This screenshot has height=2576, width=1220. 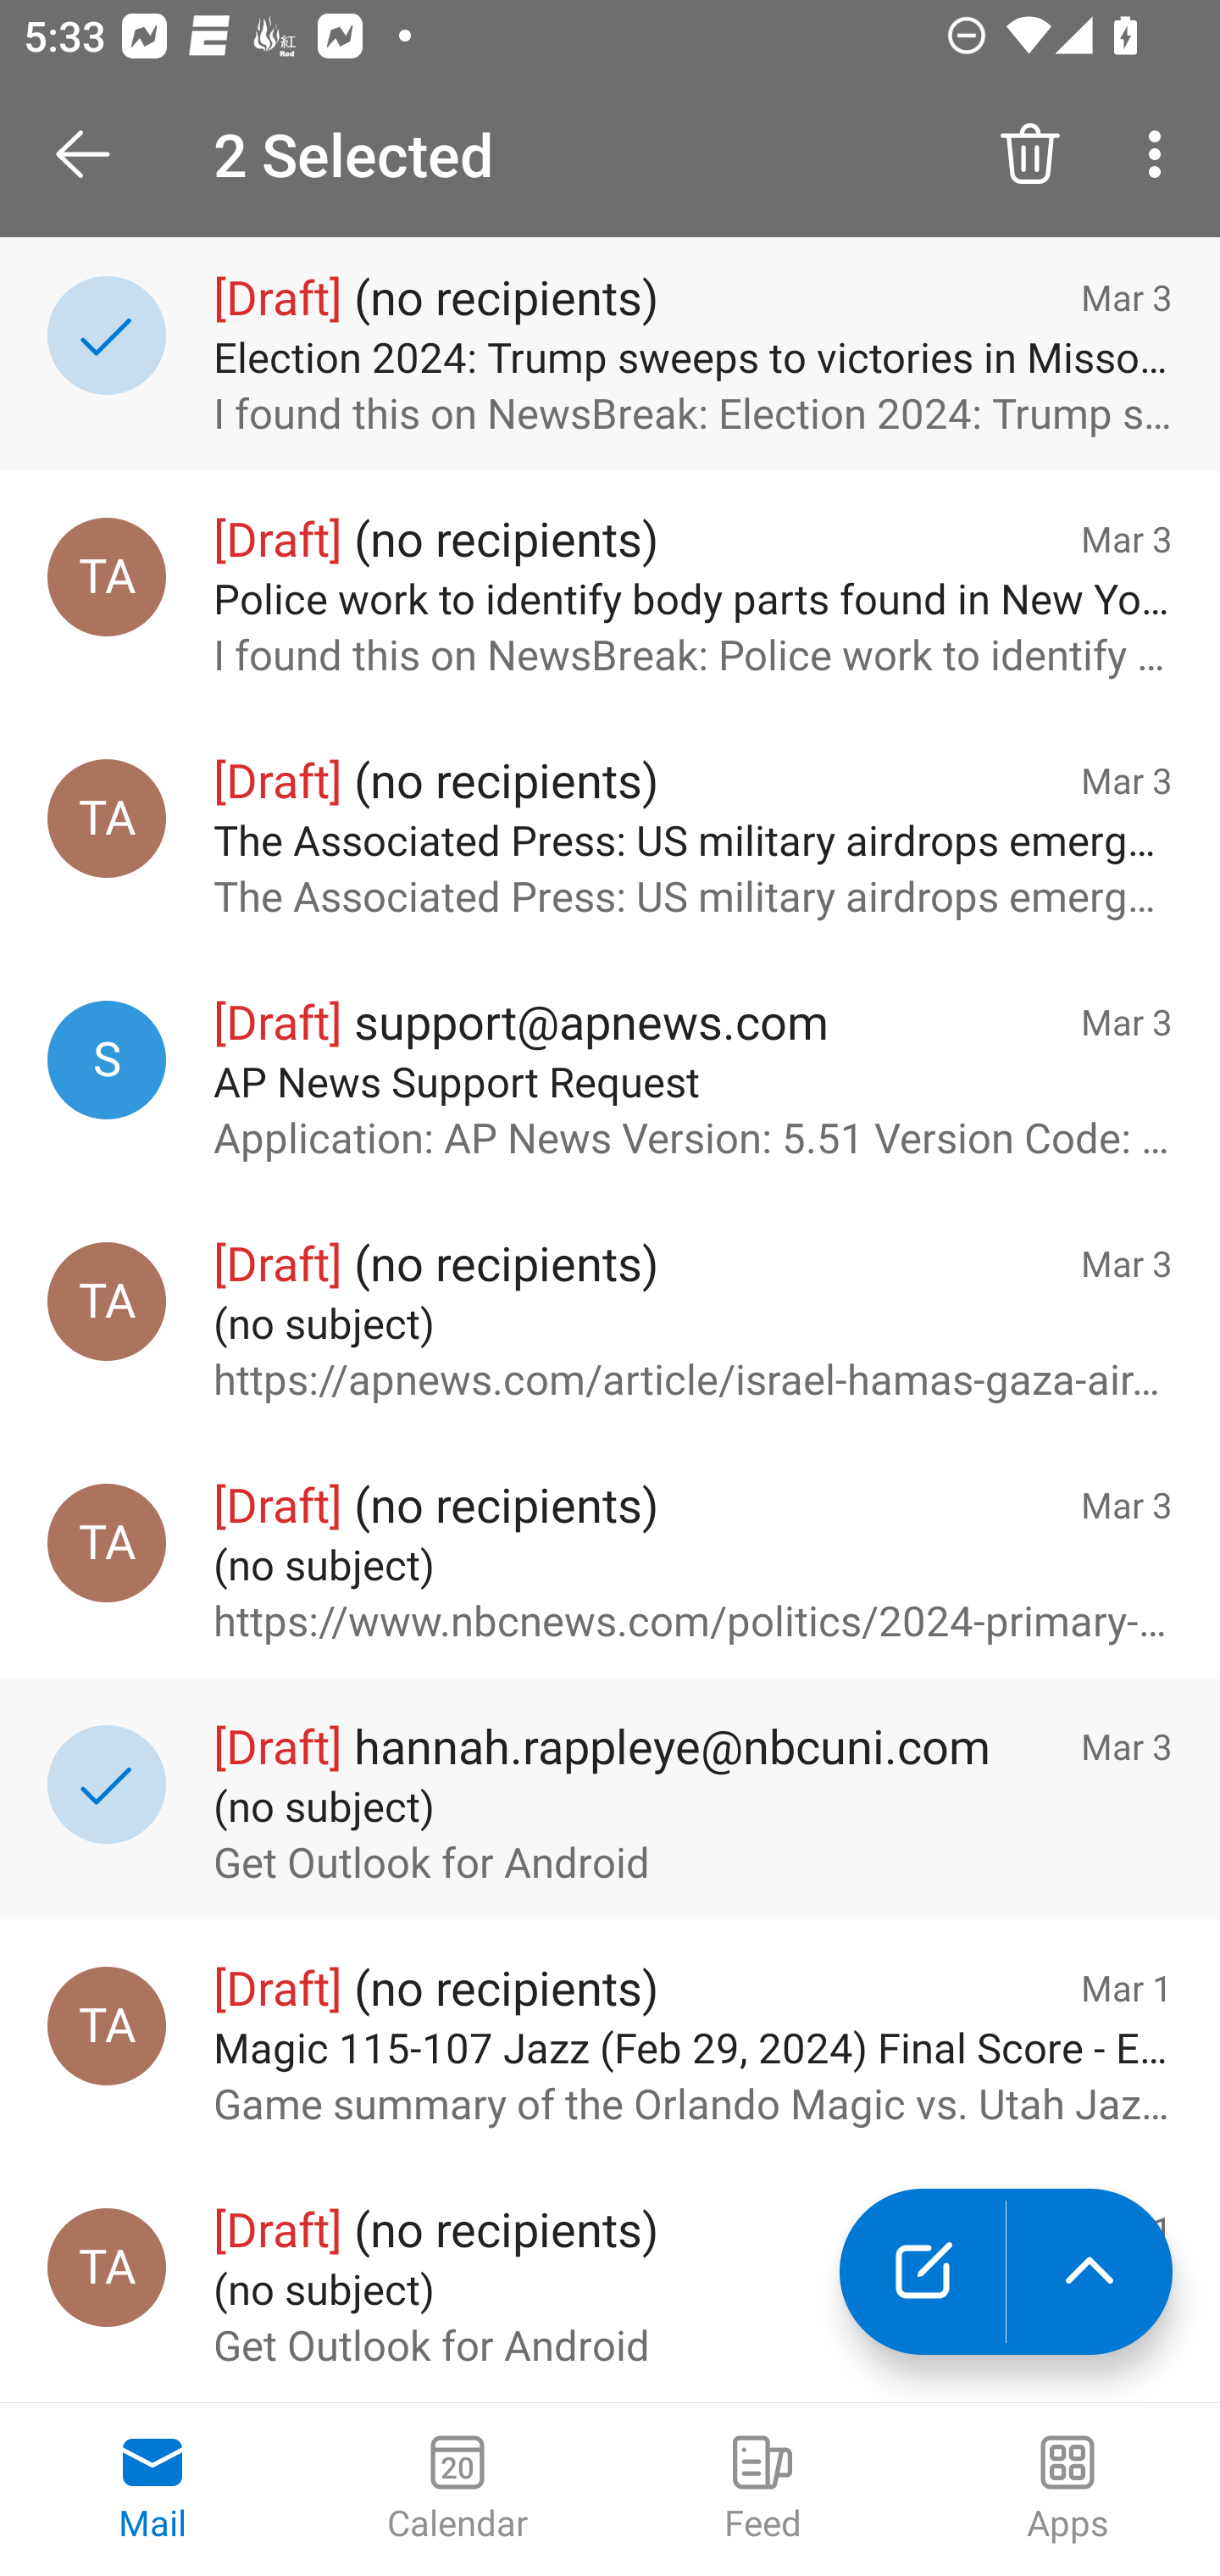 What do you see at coordinates (1030, 154) in the screenshot?
I see `Delete` at bounding box center [1030, 154].